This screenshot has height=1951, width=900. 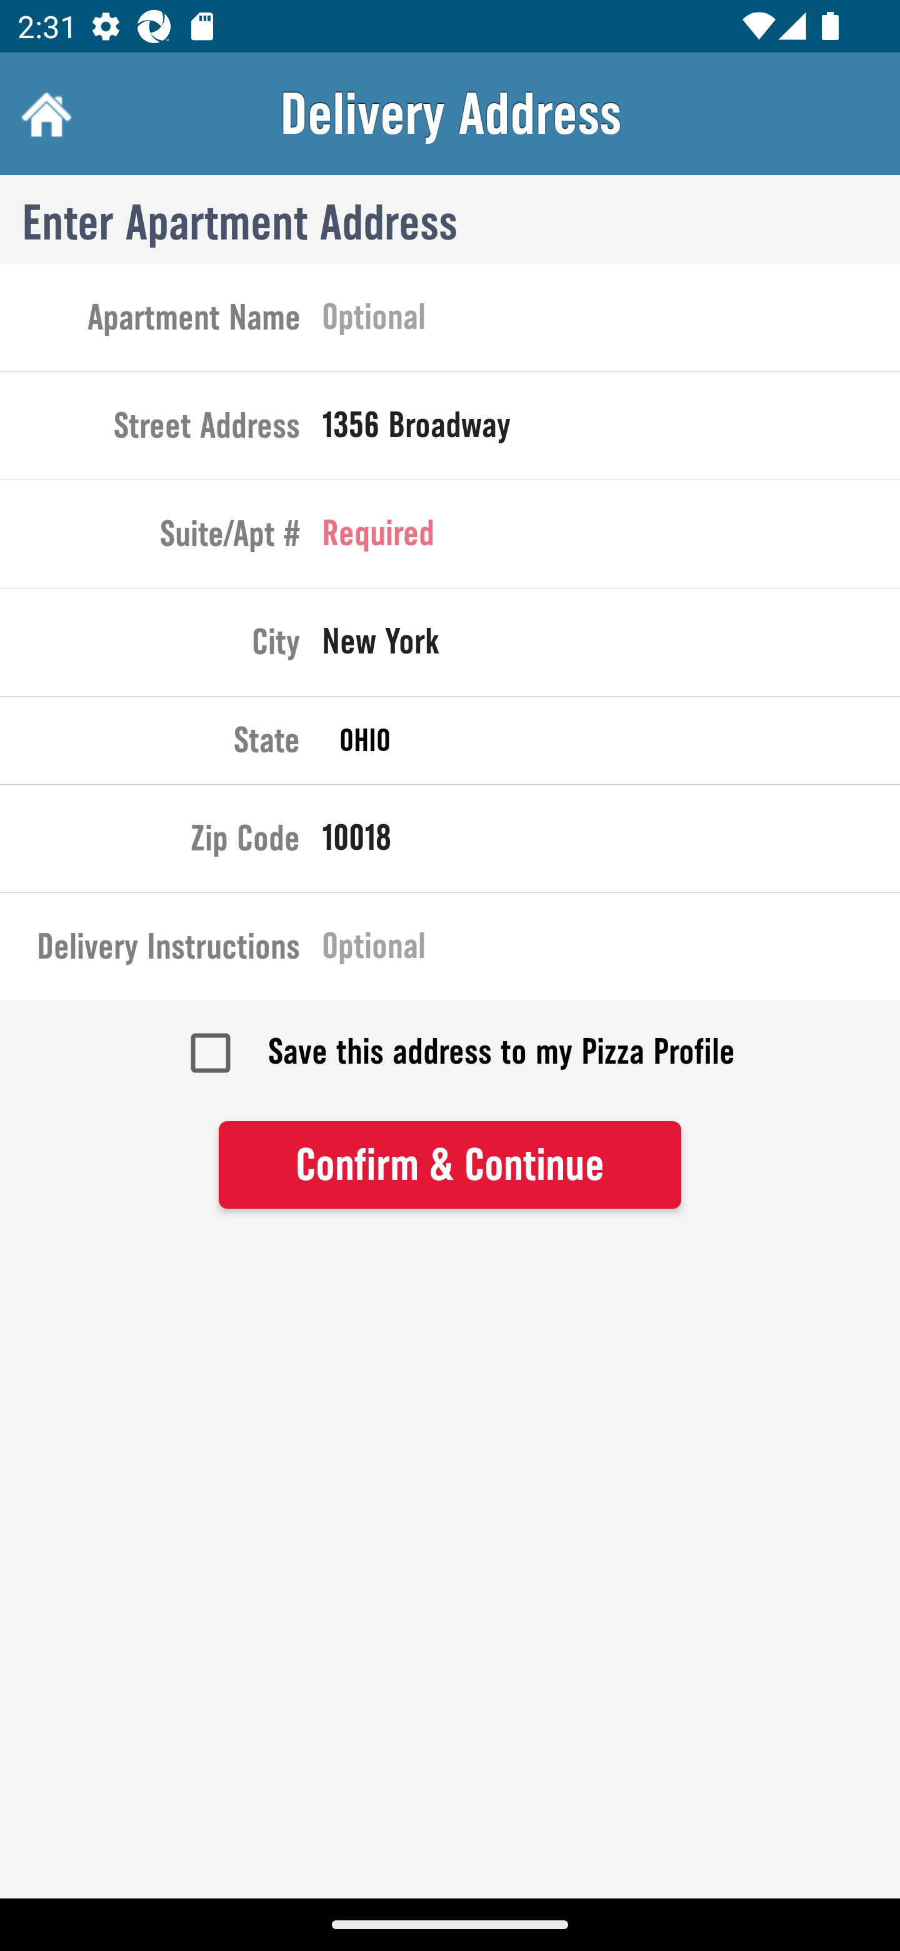 What do you see at coordinates (611, 950) in the screenshot?
I see `Optional` at bounding box center [611, 950].